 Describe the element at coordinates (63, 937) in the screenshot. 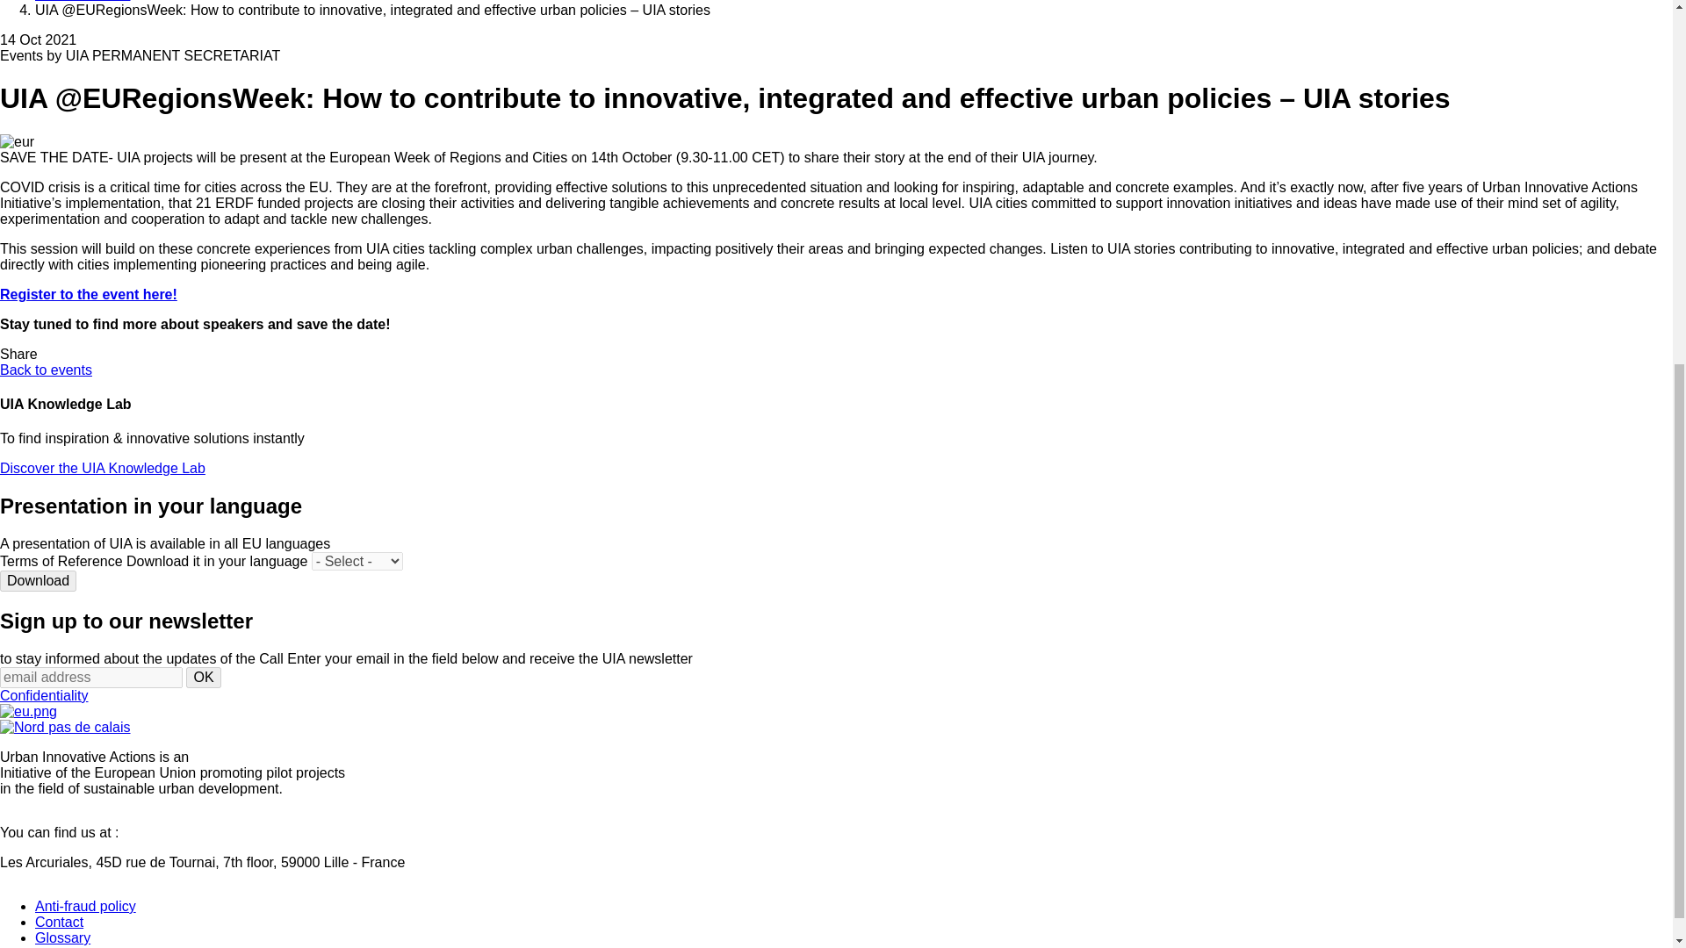

I see `Glossary` at that location.